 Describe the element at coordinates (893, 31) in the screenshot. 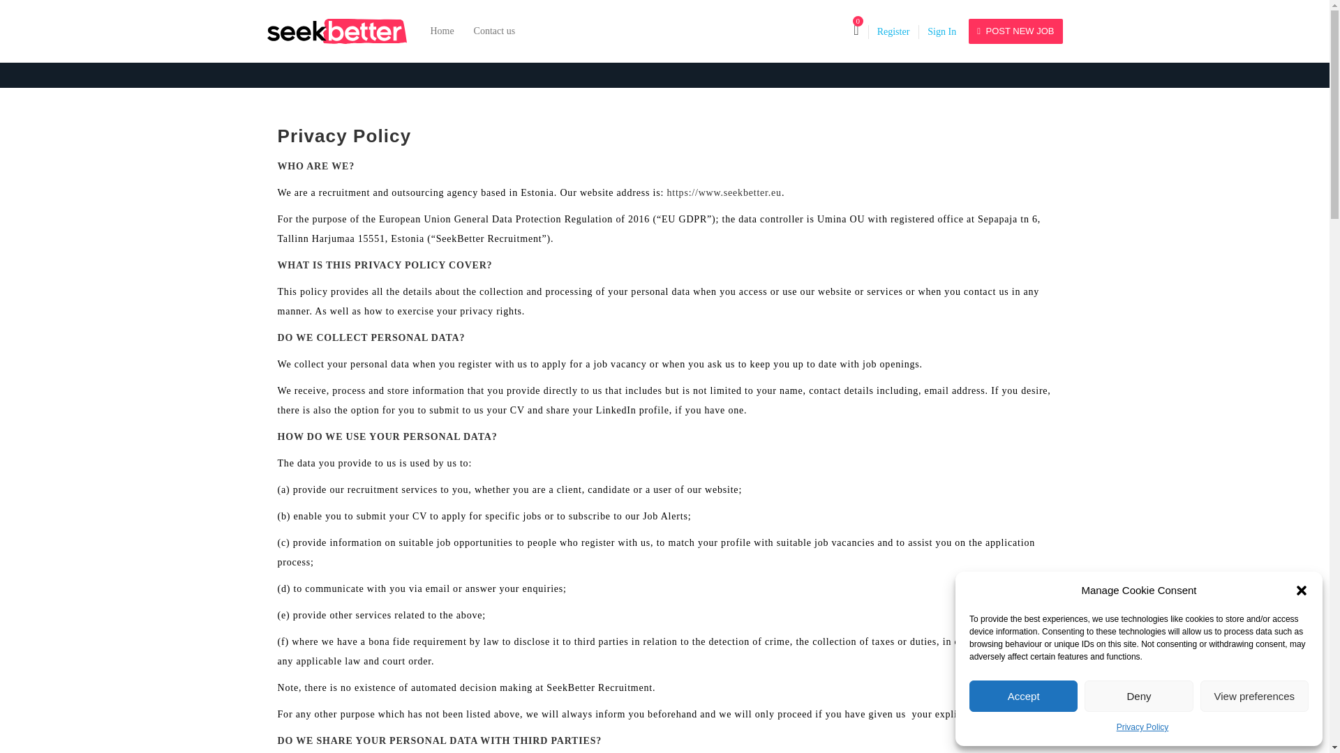

I see `Register` at that location.